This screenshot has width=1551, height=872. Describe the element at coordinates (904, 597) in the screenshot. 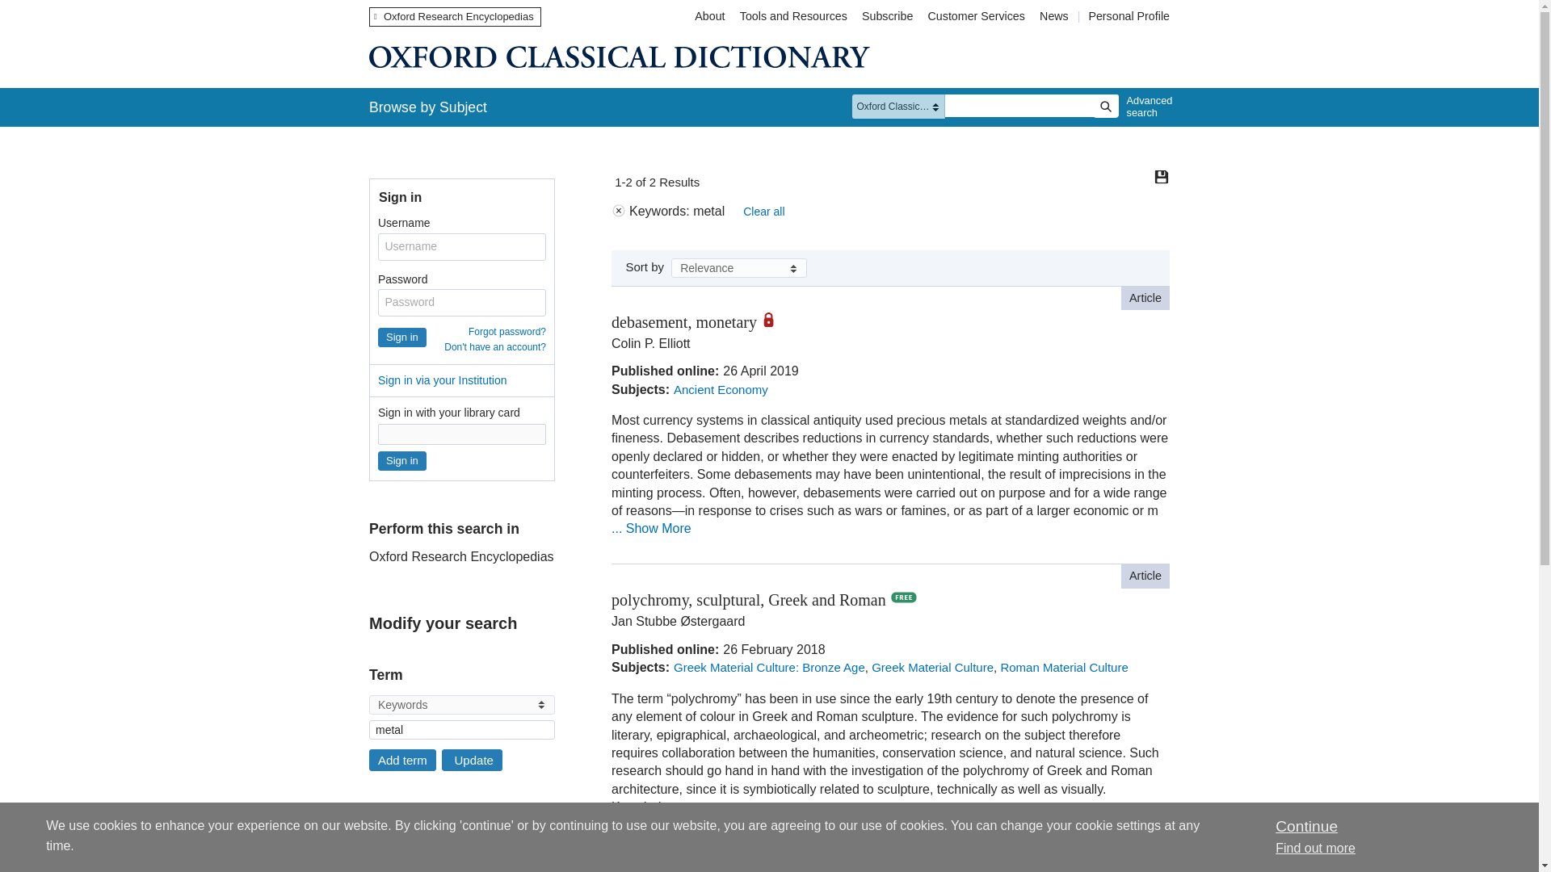

I see `free full text access` at that location.